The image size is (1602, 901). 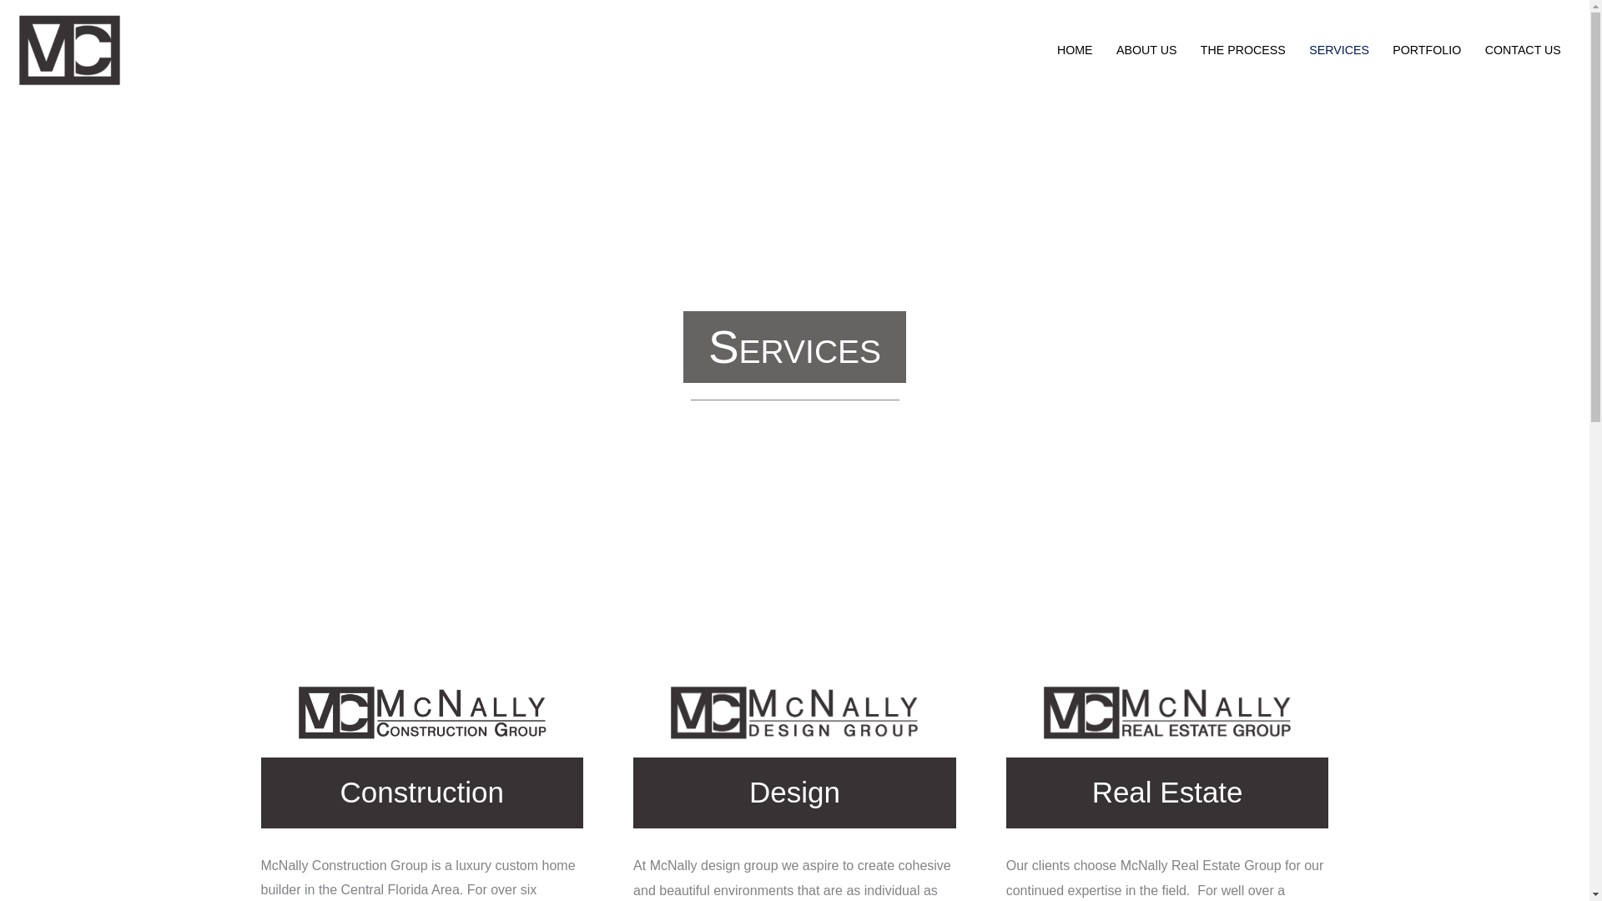 I want to click on Design, so click(x=794, y=793).